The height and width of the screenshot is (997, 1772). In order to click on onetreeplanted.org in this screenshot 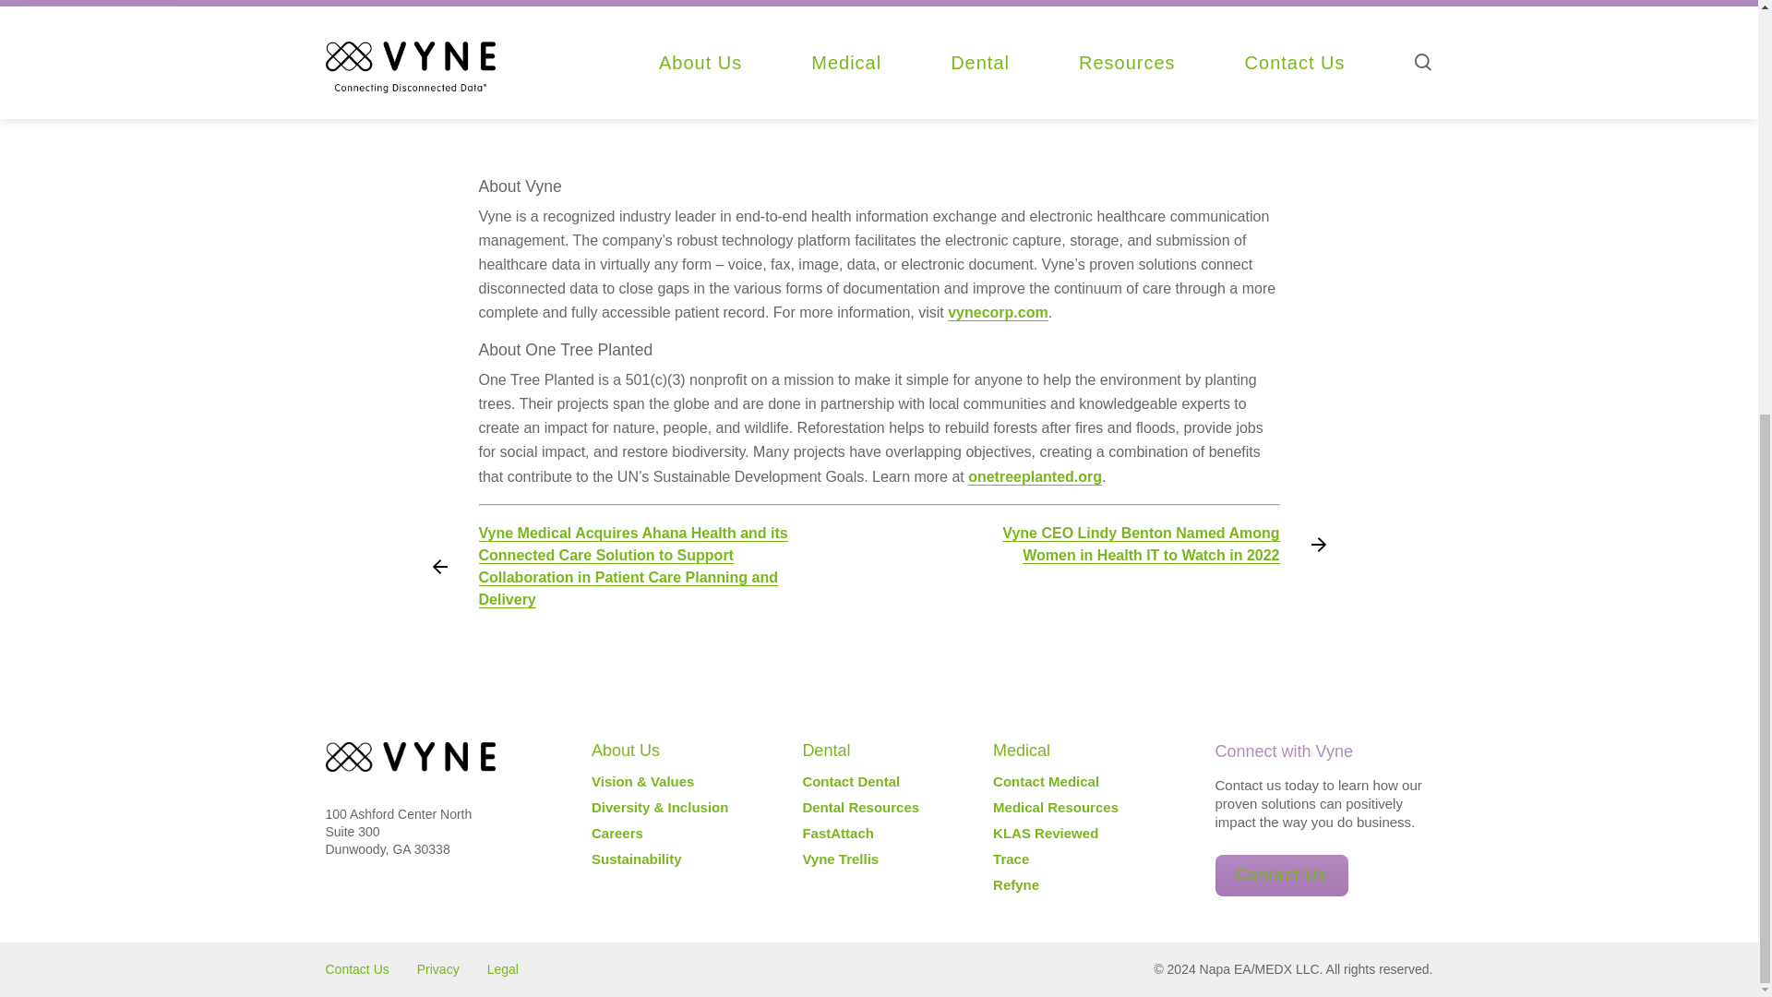, I will do `click(1035, 476)`.